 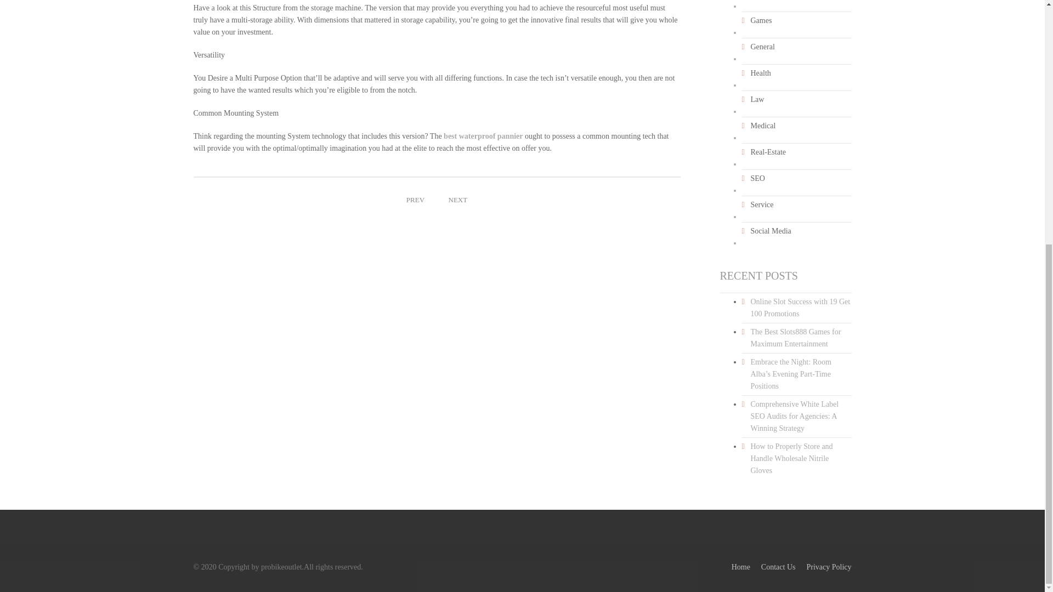 I want to click on Social Media, so click(x=770, y=231).